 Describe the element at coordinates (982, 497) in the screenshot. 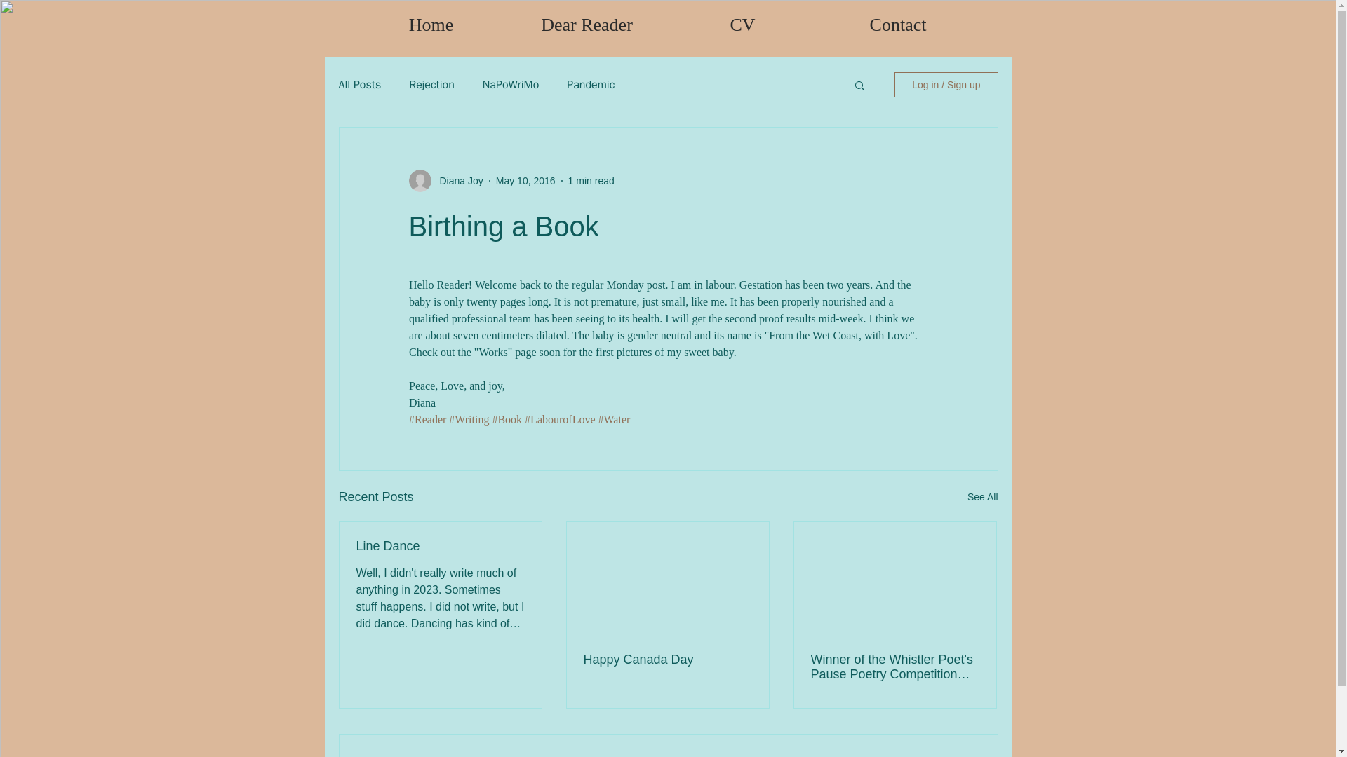

I see `See All` at that location.